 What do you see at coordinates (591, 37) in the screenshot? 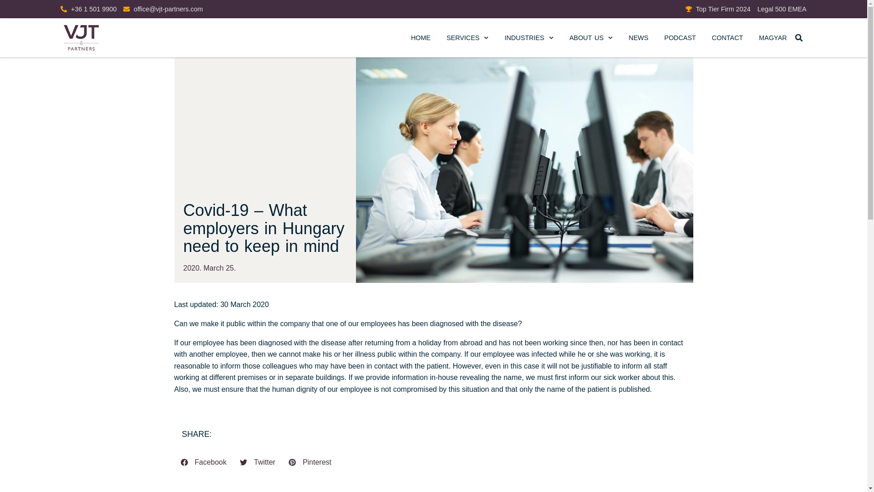
I see `ABOUT US` at bounding box center [591, 37].